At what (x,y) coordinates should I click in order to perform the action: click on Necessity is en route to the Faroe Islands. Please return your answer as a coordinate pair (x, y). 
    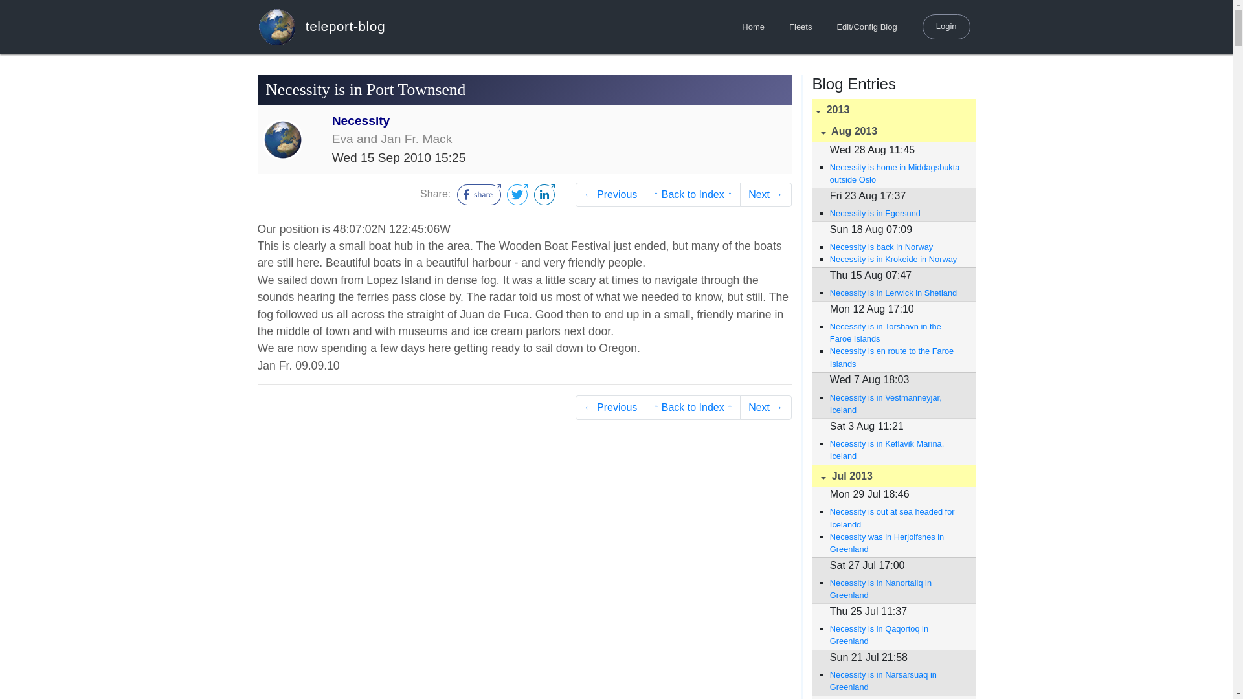
    Looking at the image, I should click on (897, 357).